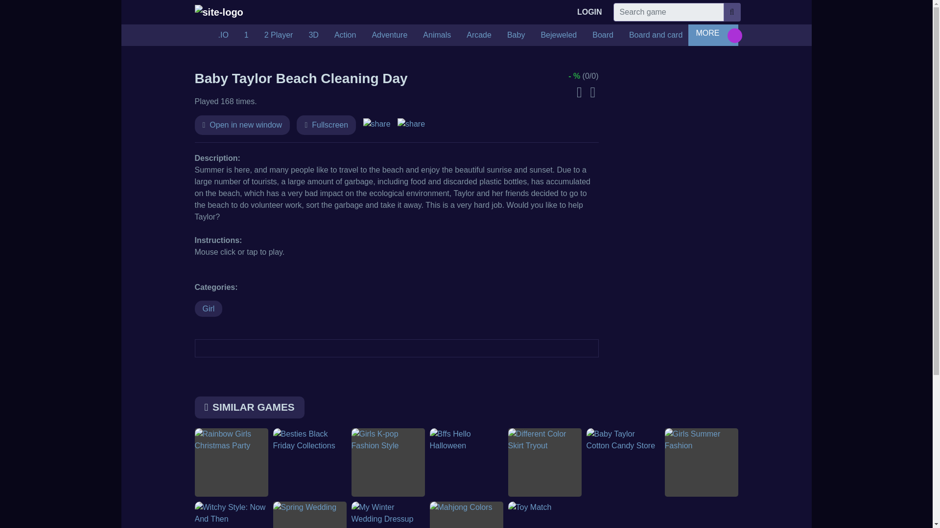  Describe the element at coordinates (313, 35) in the screenshot. I see `3D` at that location.